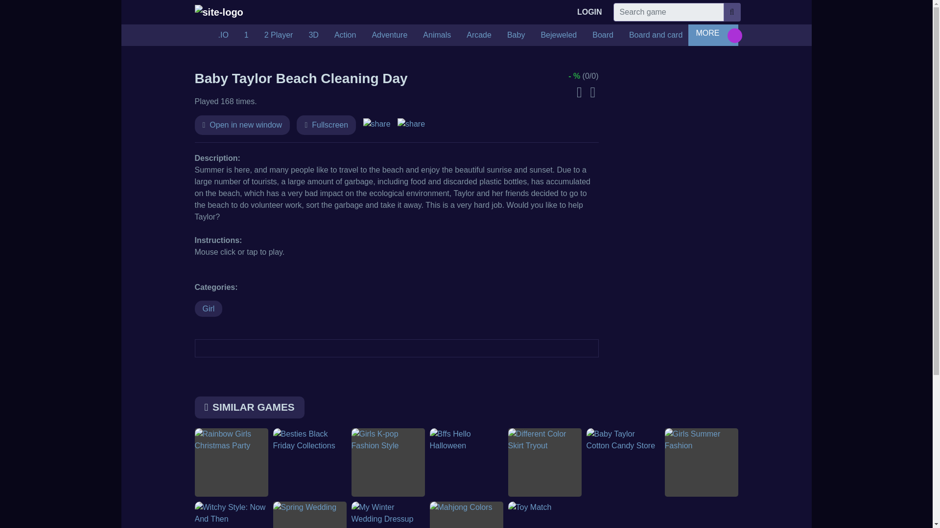  Describe the element at coordinates (313, 35) in the screenshot. I see `3D` at that location.